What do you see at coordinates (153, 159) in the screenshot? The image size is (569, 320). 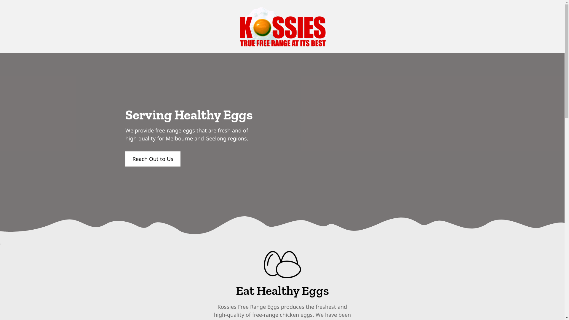 I see `Reach Out to Us` at bounding box center [153, 159].